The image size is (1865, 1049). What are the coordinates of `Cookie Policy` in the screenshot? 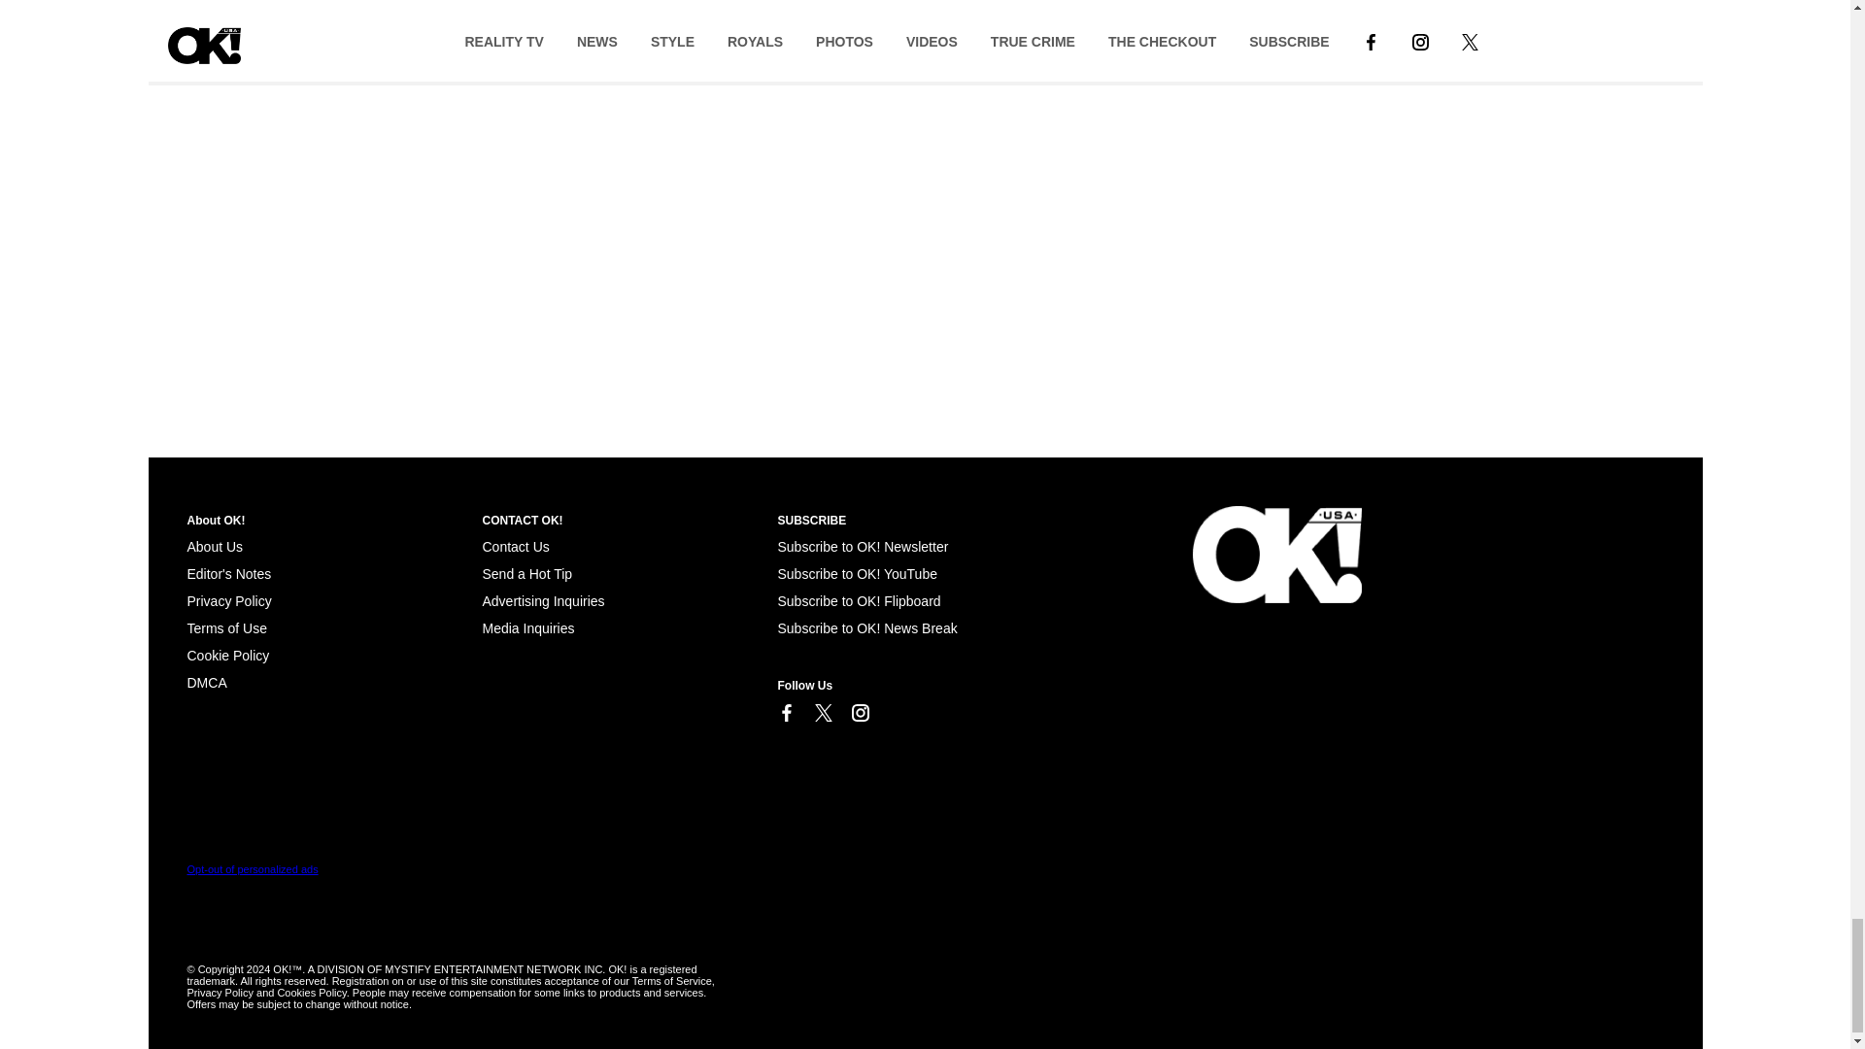 It's located at (206, 682).